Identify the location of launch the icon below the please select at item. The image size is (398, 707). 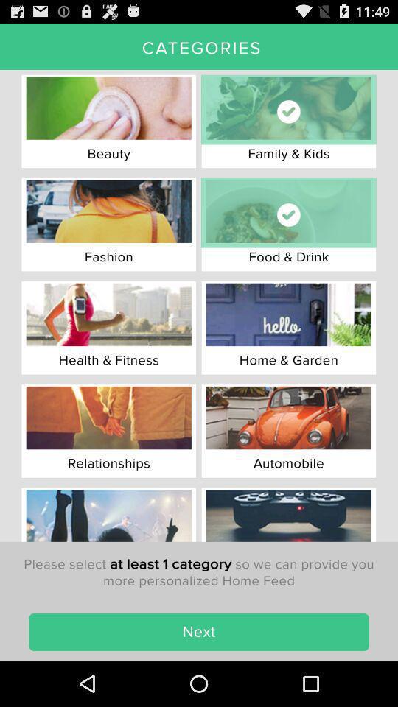
(199, 632).